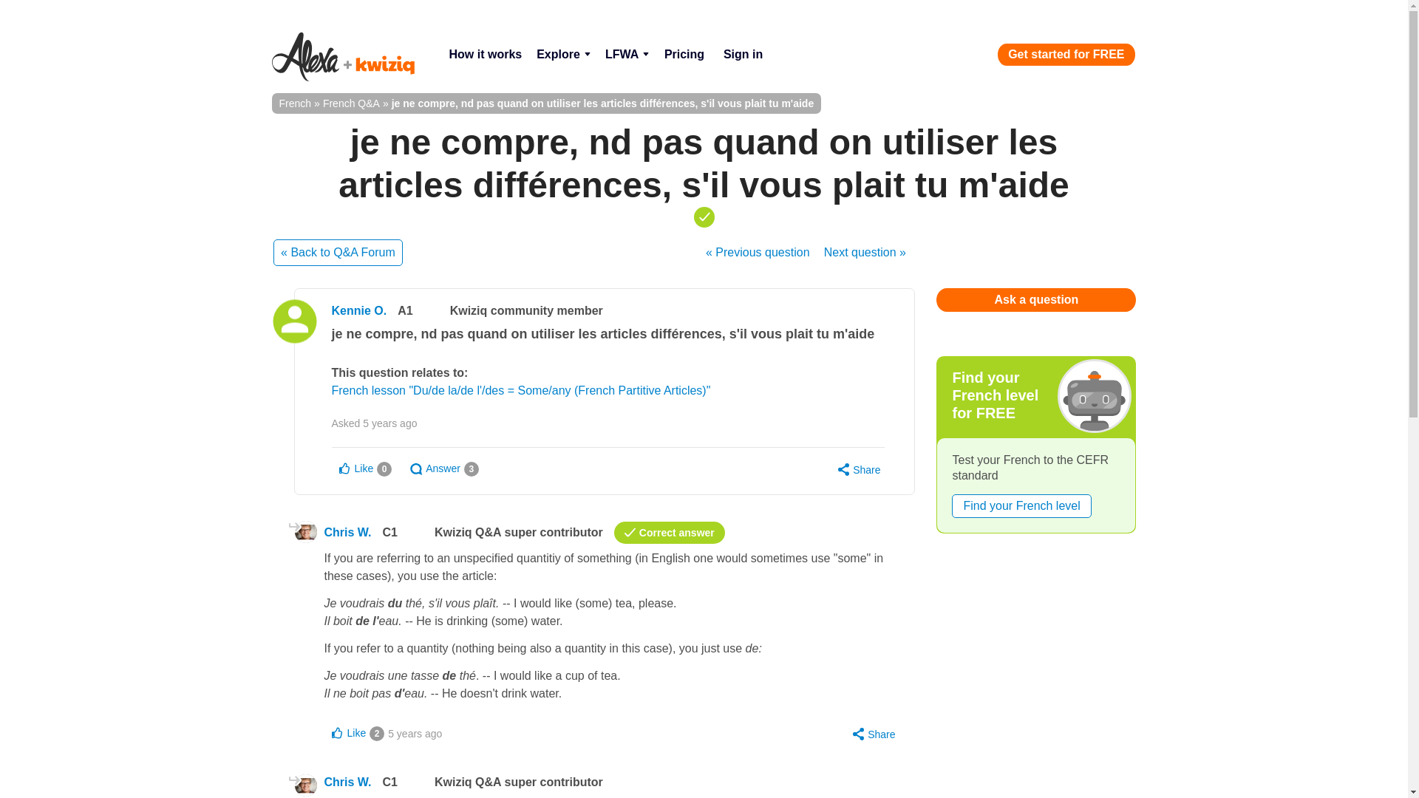  Describe the element at coordinates (563, 55) in the screenshot. I see `Explore` at that location.